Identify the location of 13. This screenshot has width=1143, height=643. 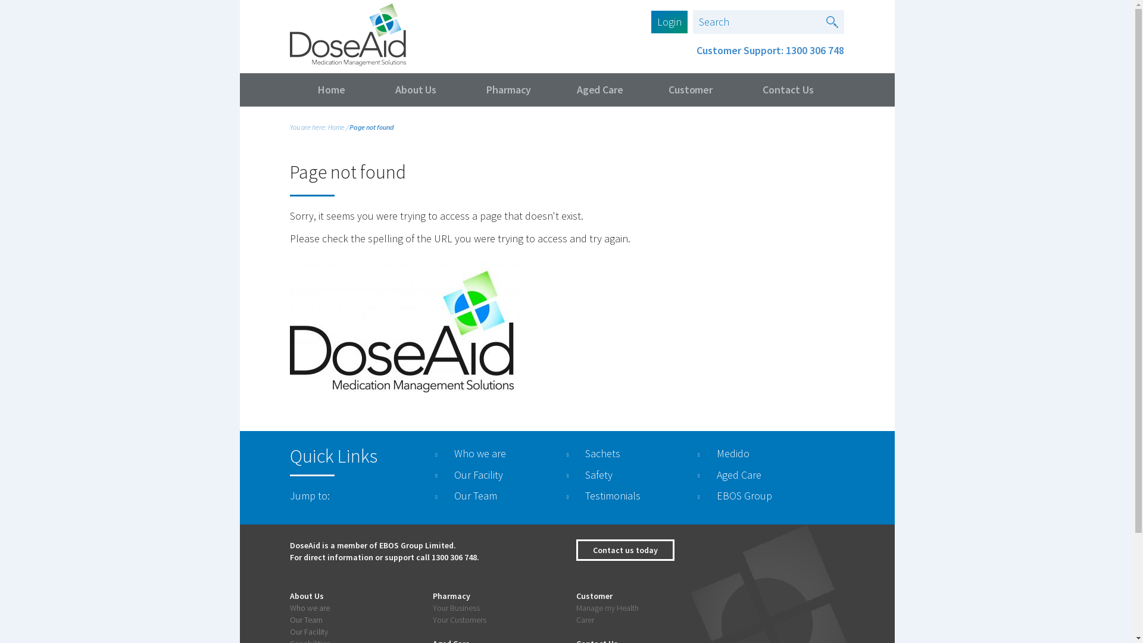
(435, 557).